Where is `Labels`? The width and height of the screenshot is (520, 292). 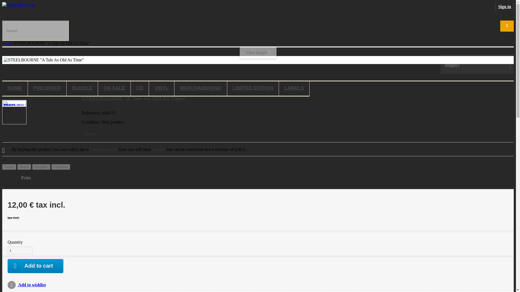 Labels is located at coordinates (294, 89).